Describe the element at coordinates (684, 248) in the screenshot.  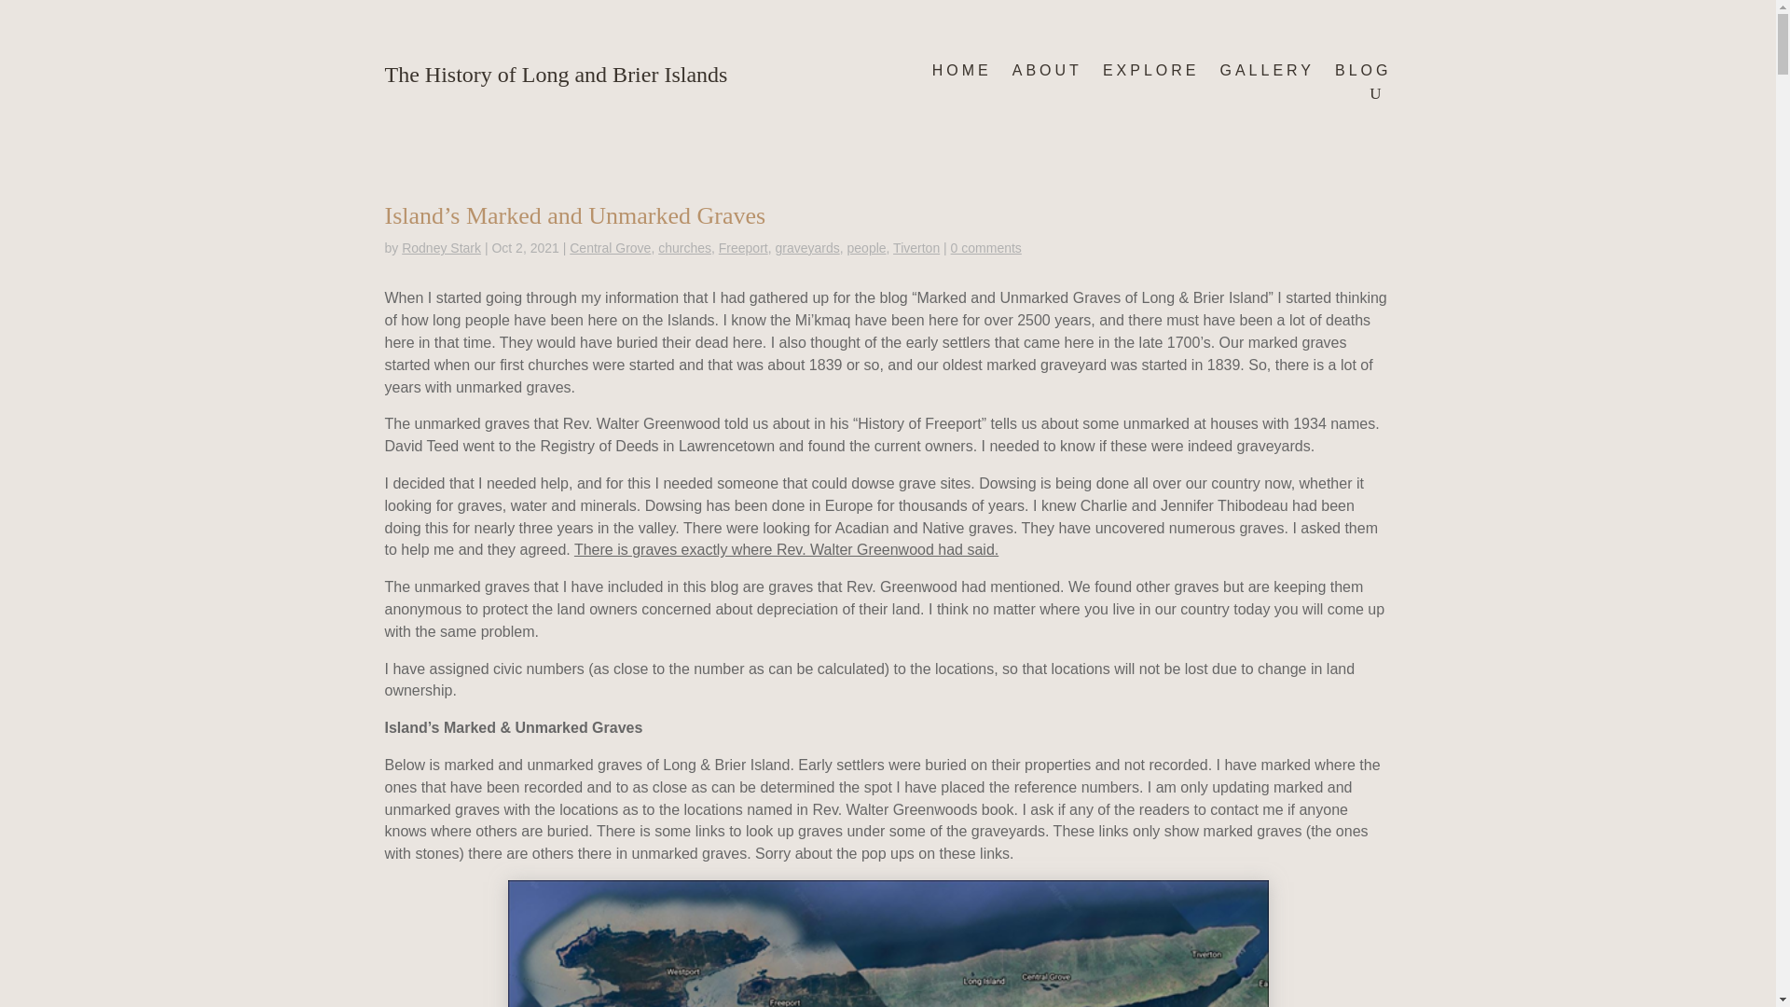
I see `churches` at that location.